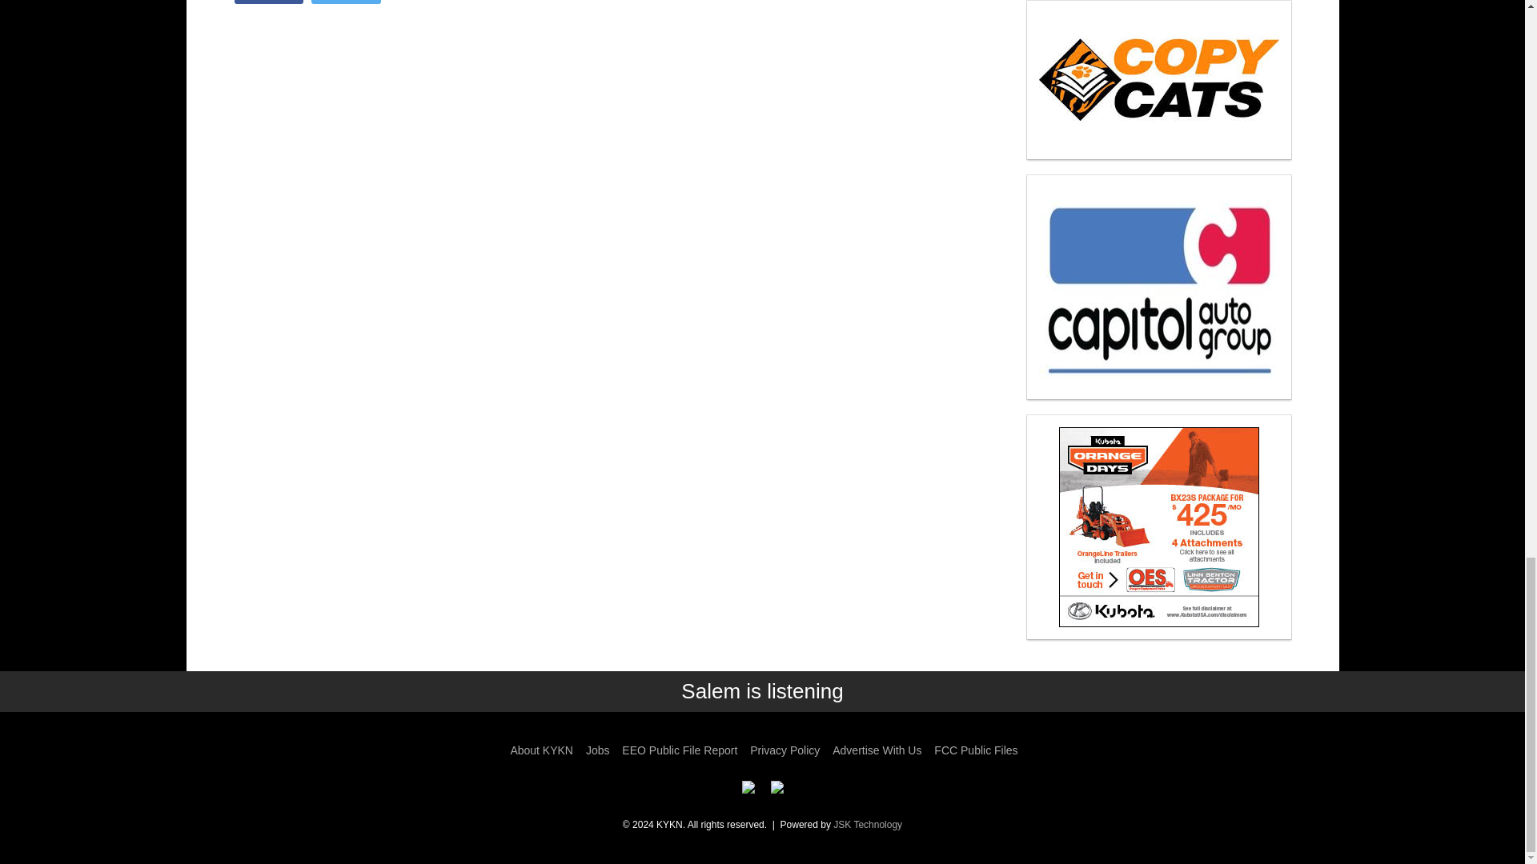 Image resolution: width=1537 pixels, height=864 pixels. What do you see at coordinates (267, 2) in the screenshot?
I see `Share on Facebook` at bounding box center [267, 2].